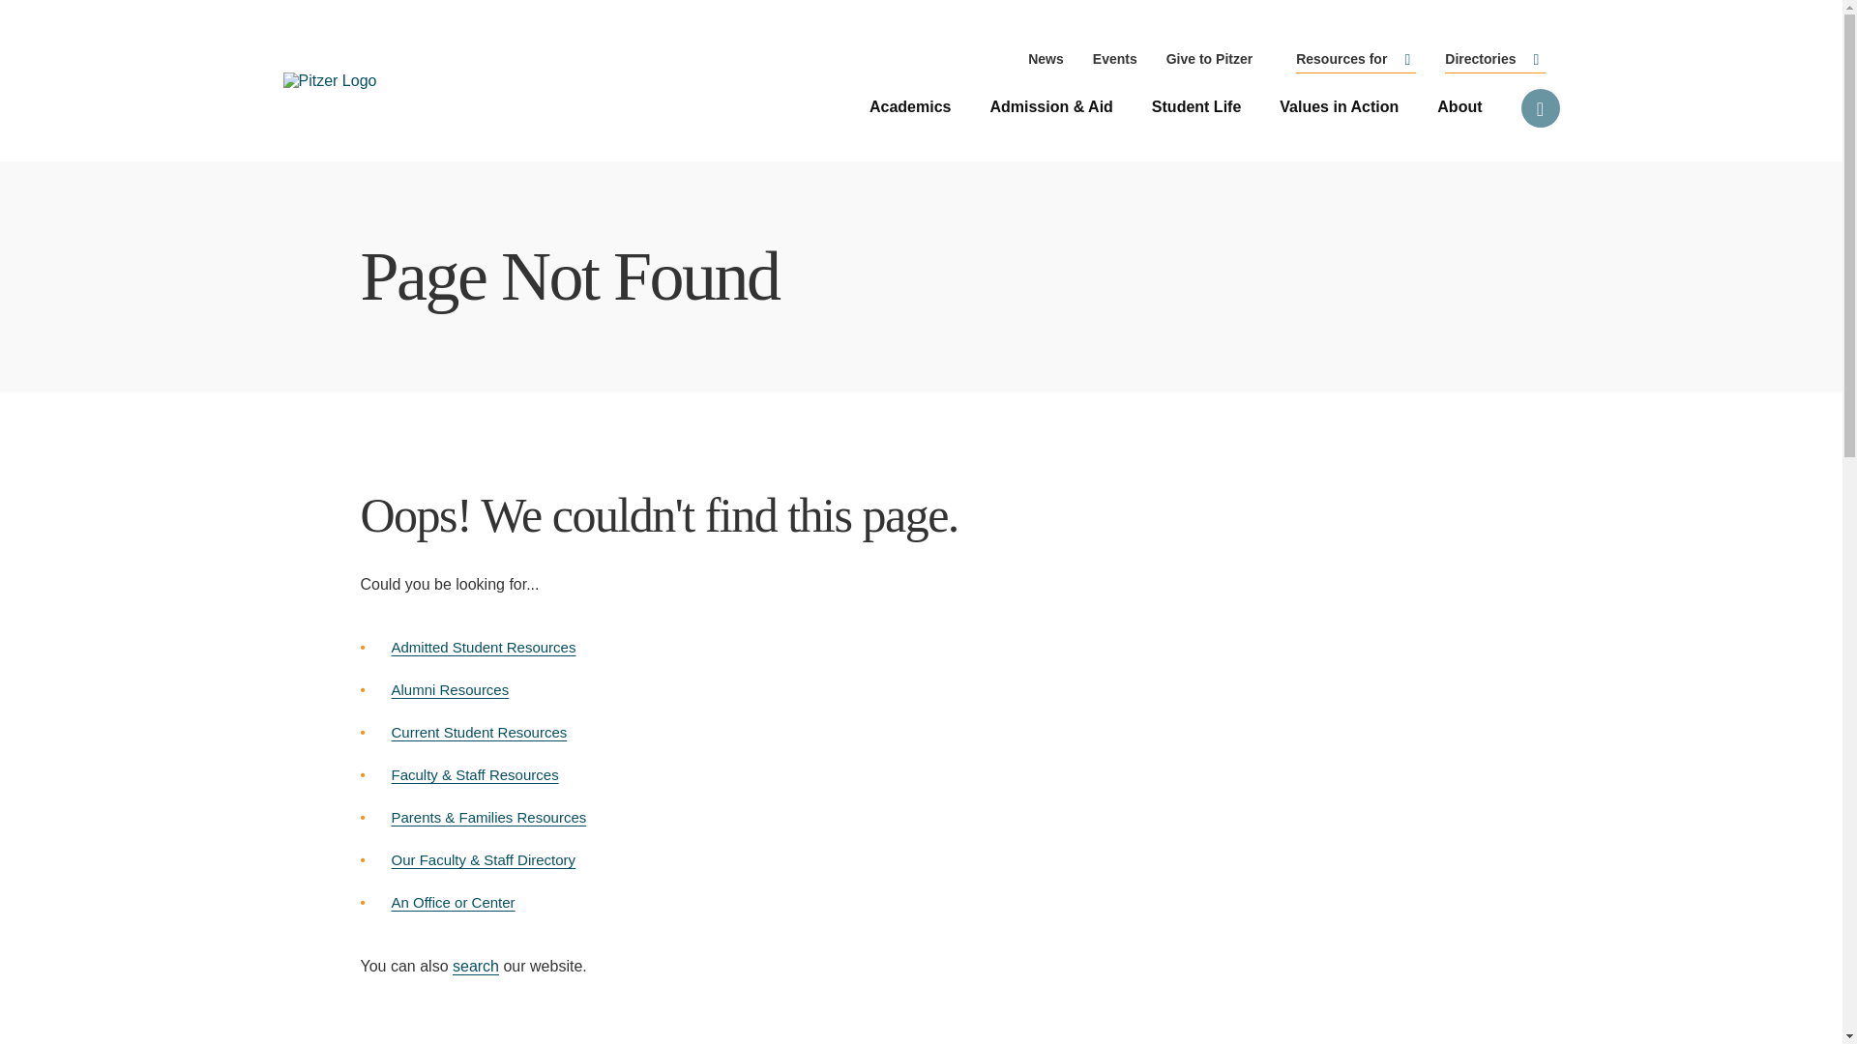 The image size is (1857, 1044). Describe the element at coordinates (449, 690) in the screenshot. I see `Alumni` at that location.